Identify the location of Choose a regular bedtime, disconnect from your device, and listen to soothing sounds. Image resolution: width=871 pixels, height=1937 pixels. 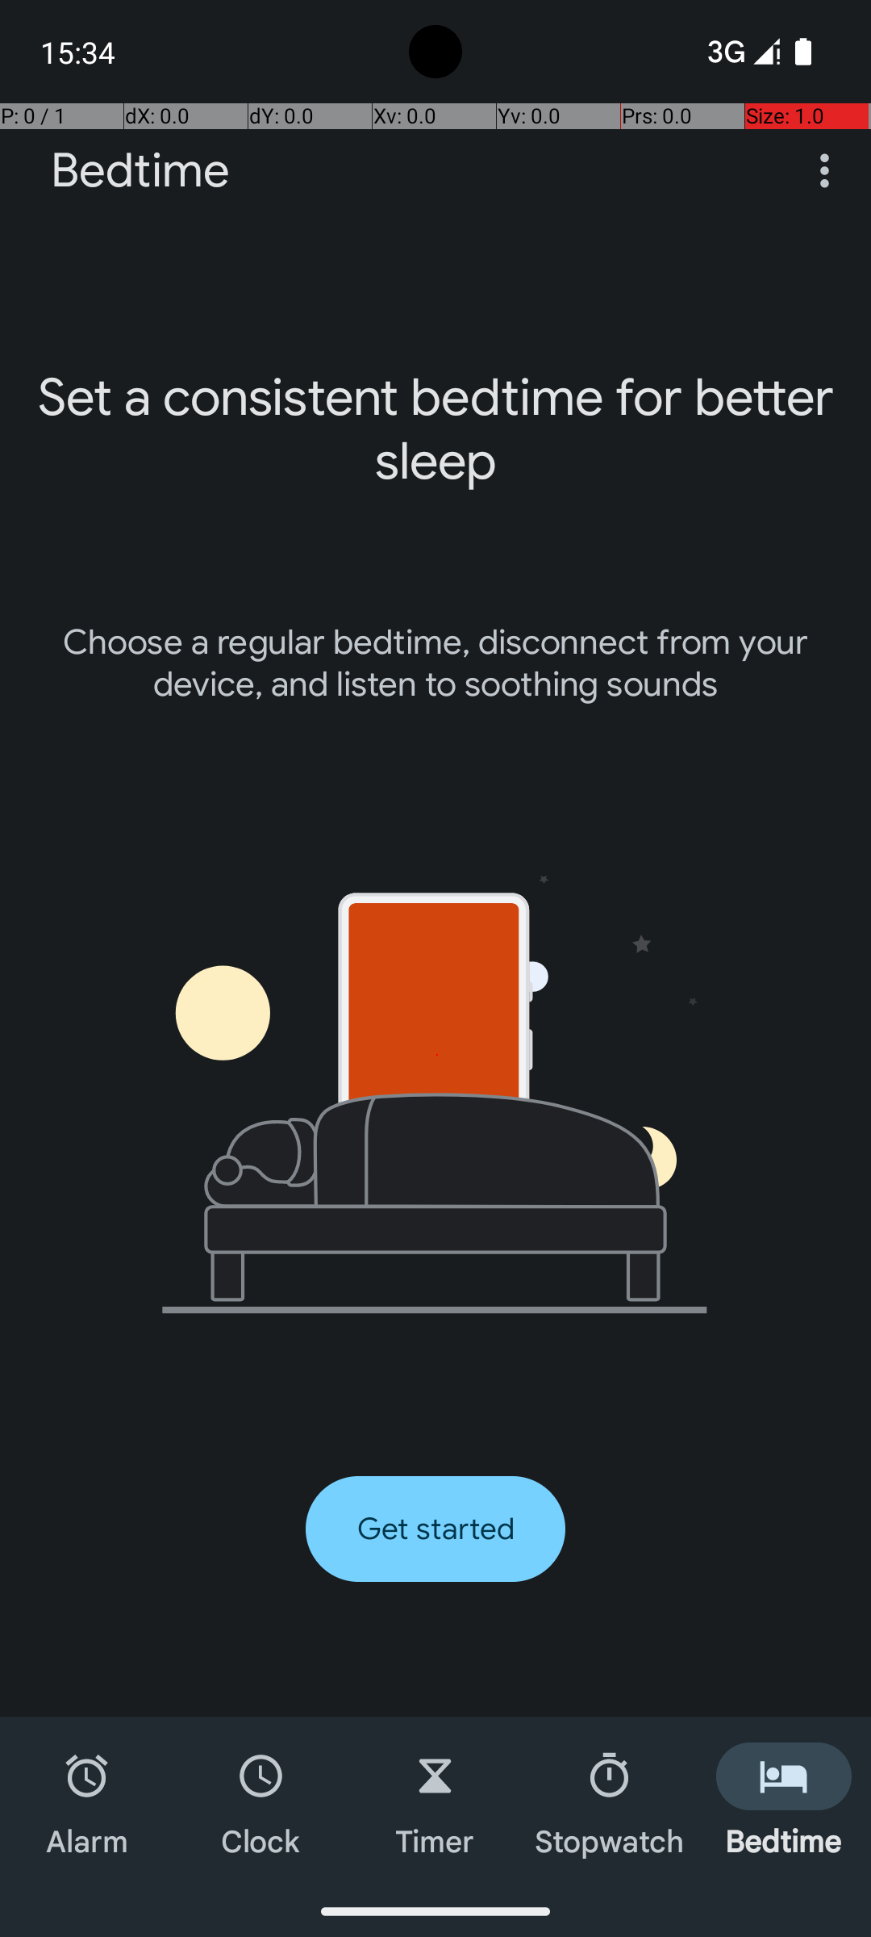
(435, 663).